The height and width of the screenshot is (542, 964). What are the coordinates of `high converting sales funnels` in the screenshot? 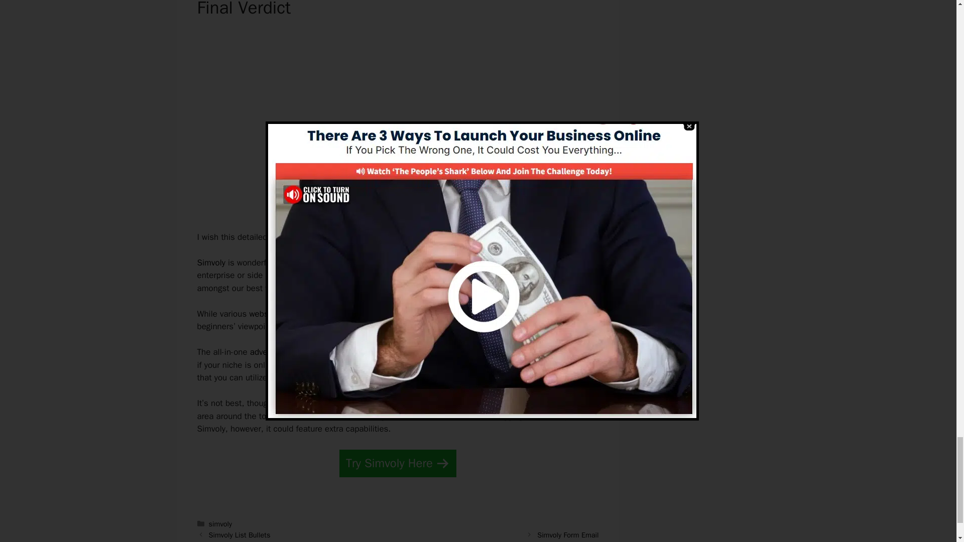 It's located at (407, 262).